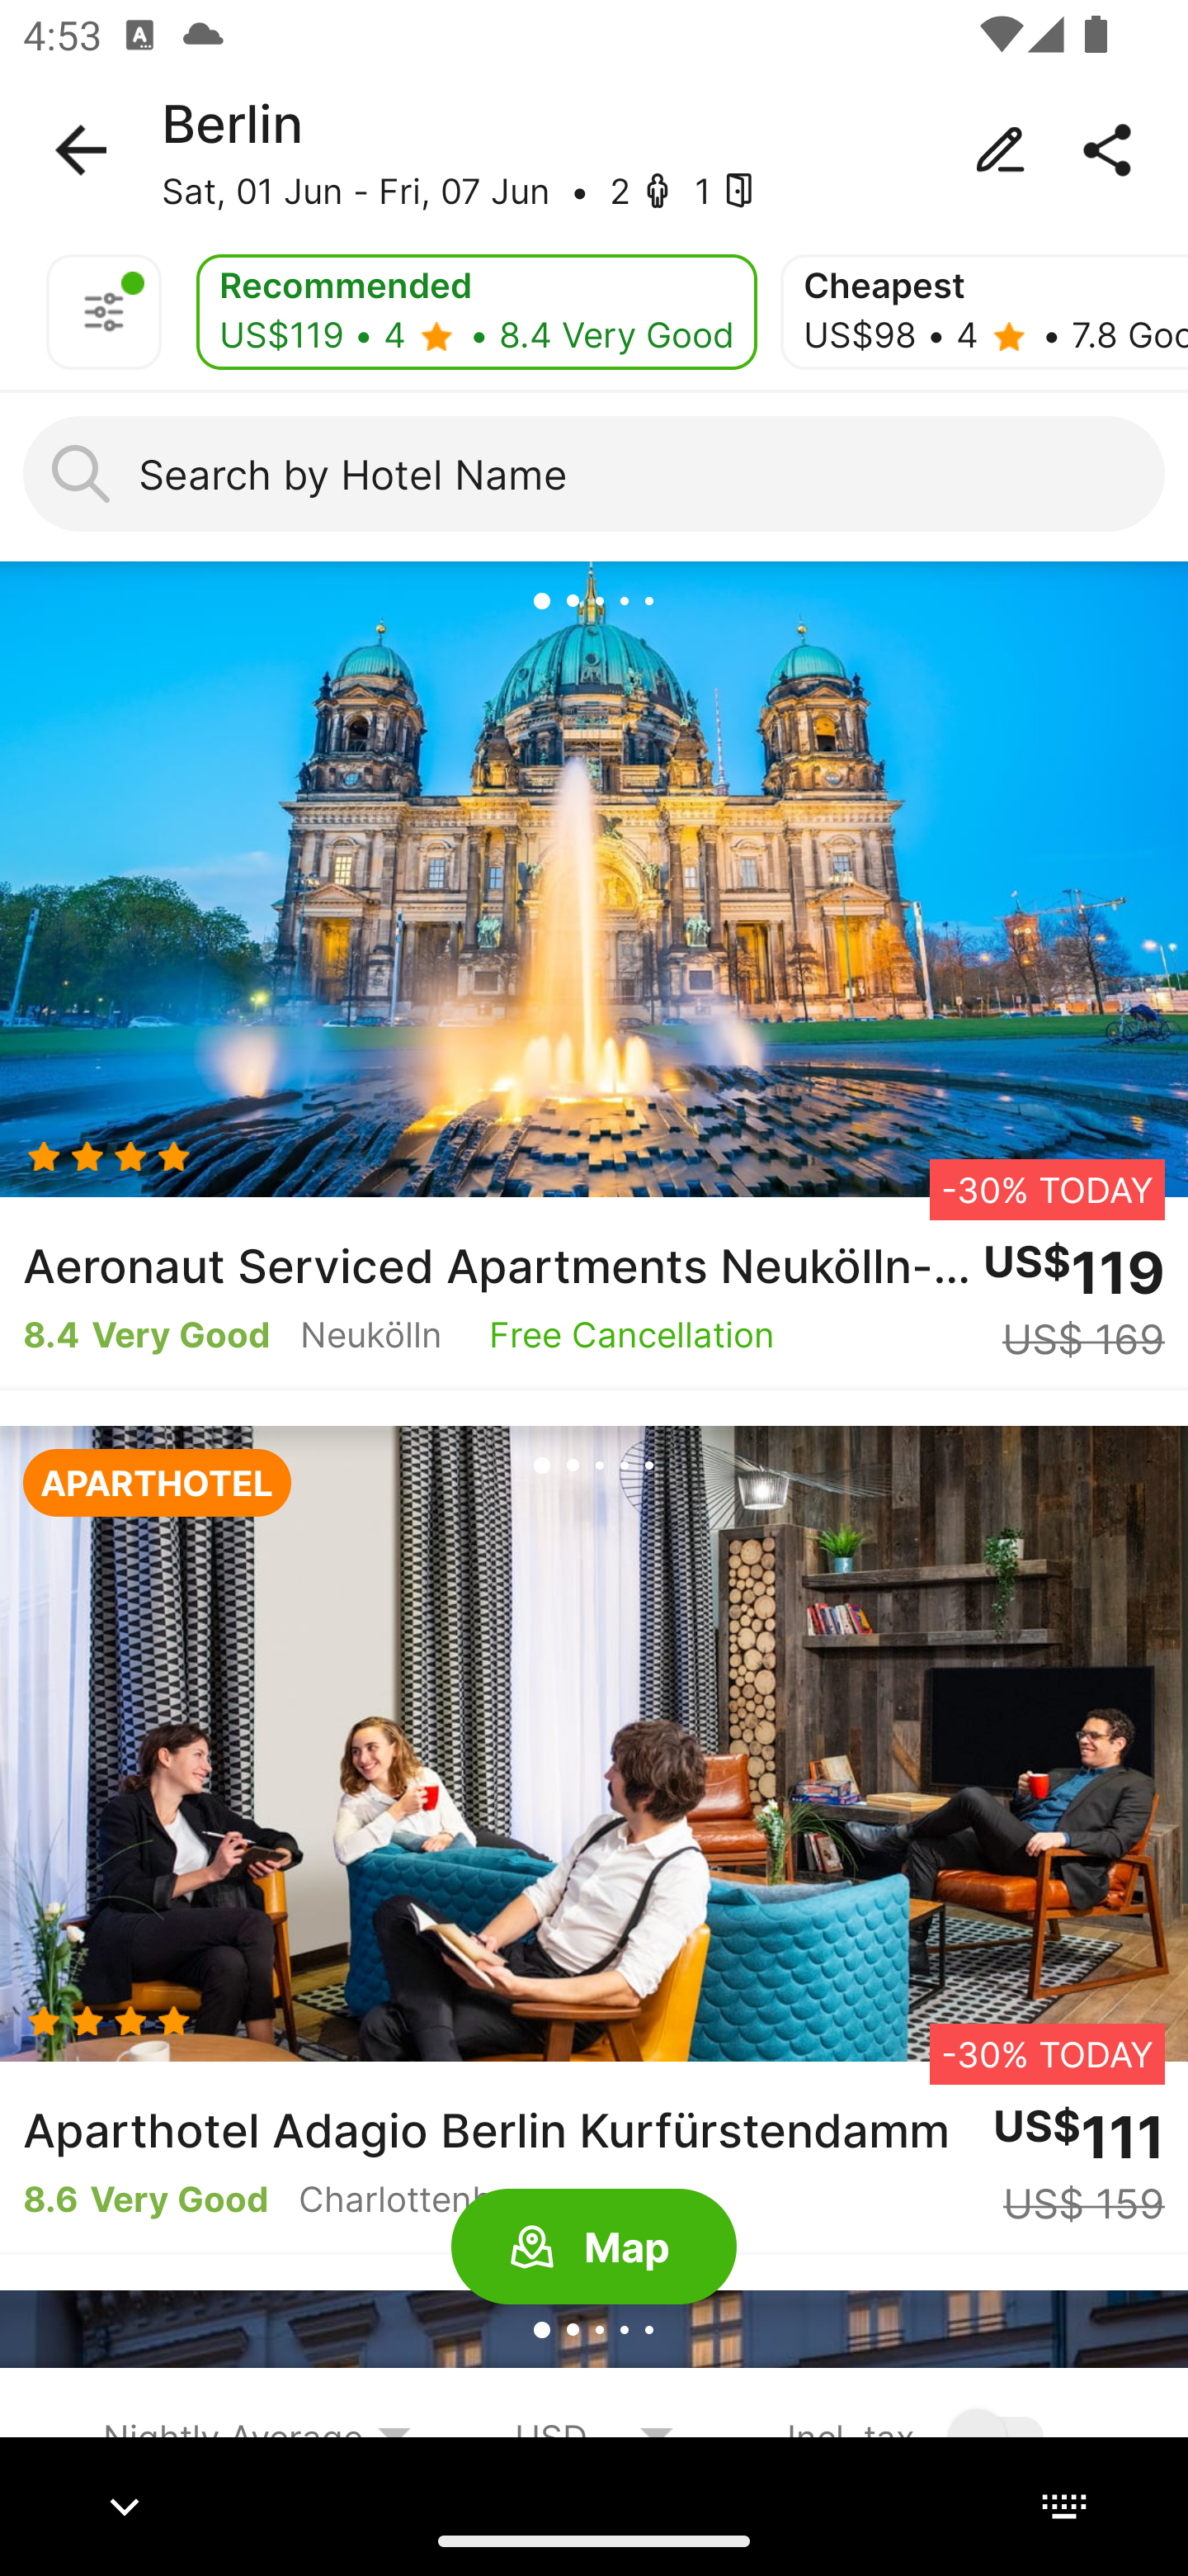 This screenshot has width=1188, height=2576. Describe the element at coordinates (477, 312) in the screenshot. I see `Recommended  US$119  • 4 - • 8.4 Very Good` at that location.